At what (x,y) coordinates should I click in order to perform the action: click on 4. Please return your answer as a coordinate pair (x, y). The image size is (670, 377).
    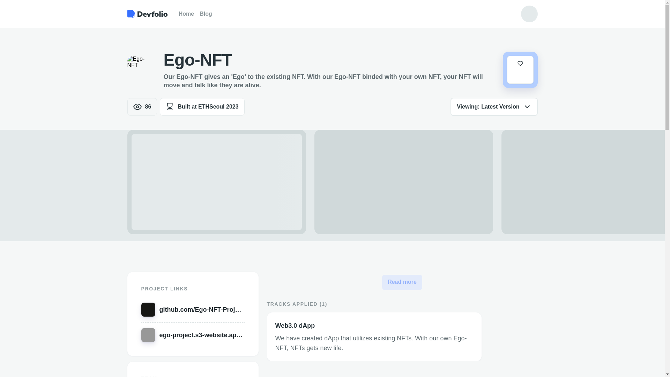
    Looking at the image, I should click on (520, 69).